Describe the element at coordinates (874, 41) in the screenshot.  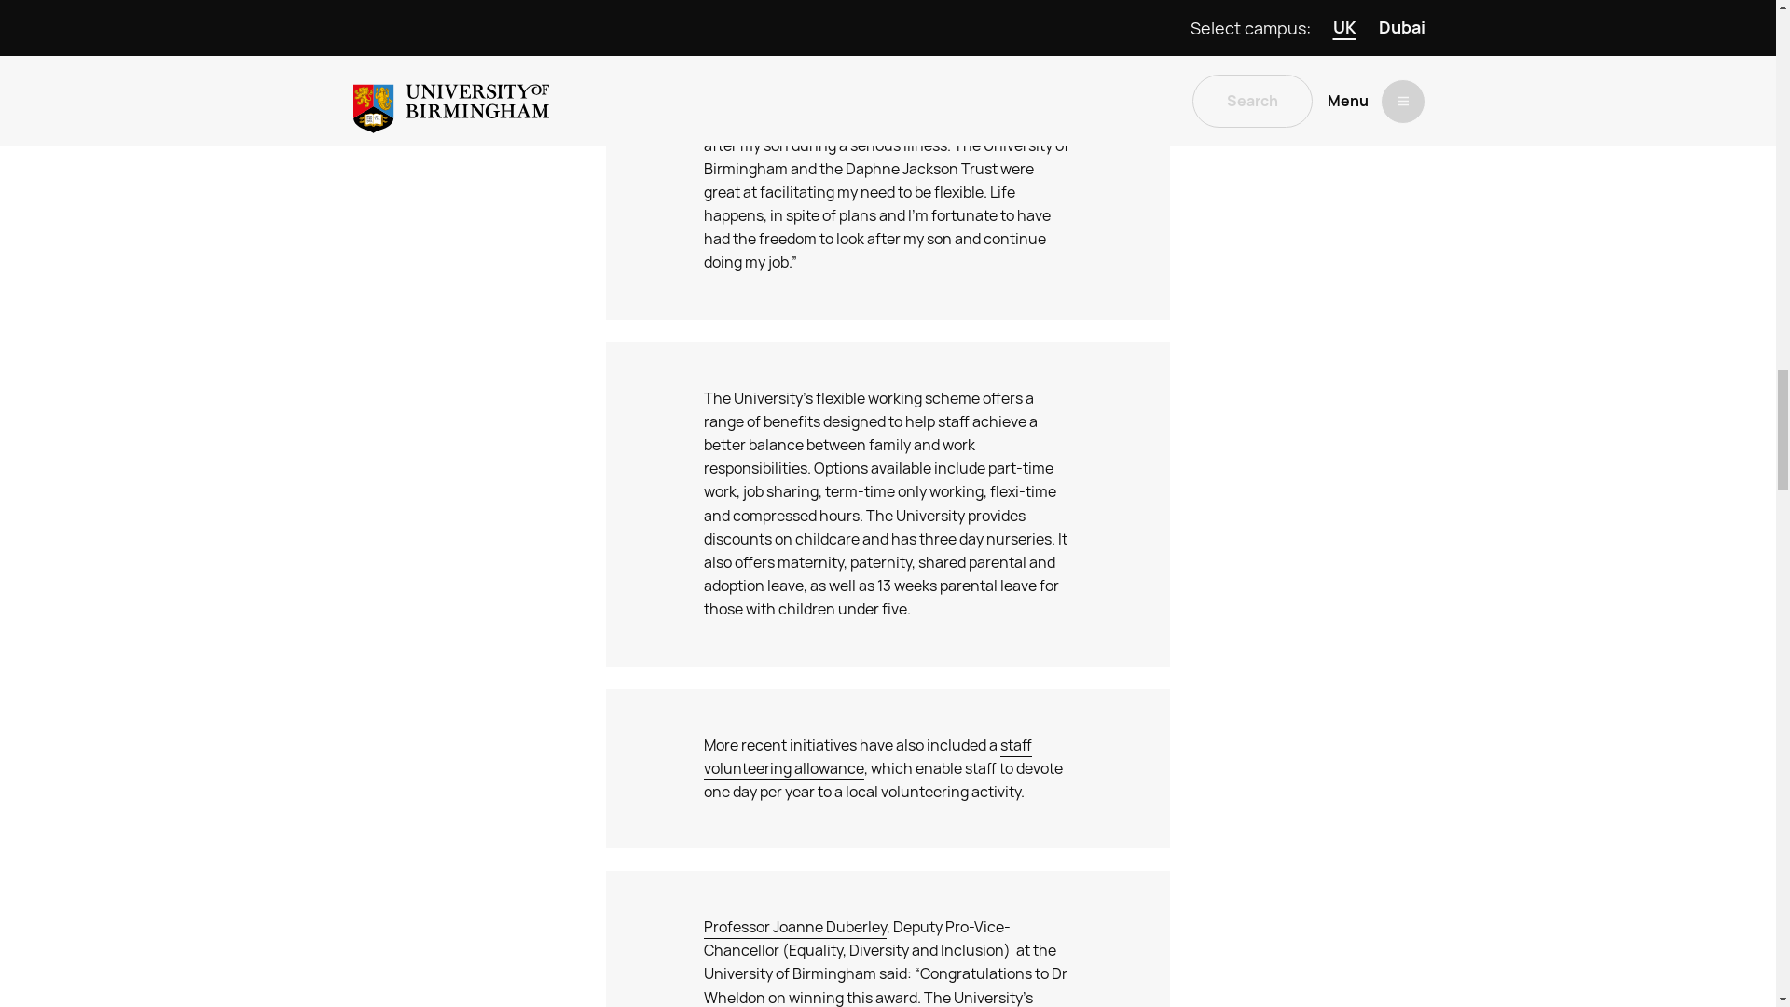
I see `Positron Imaging Centre,` at that location.